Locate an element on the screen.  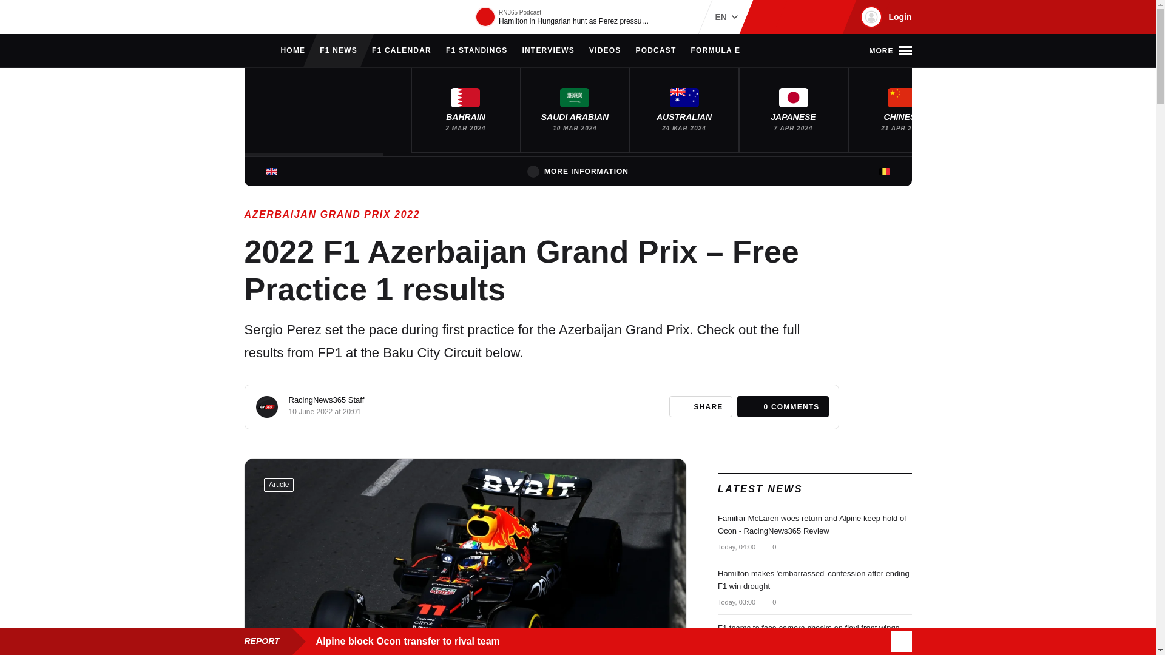
RacingNews365 on YouTube is located at coordinates (828, 17).